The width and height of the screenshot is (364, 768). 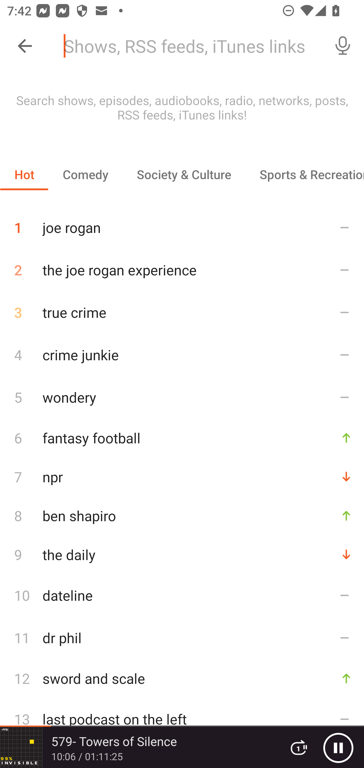 What do you see at coordinates (182, 638) in the screenshot?
I see `11 dr phil` at bounding box center [182, 638].